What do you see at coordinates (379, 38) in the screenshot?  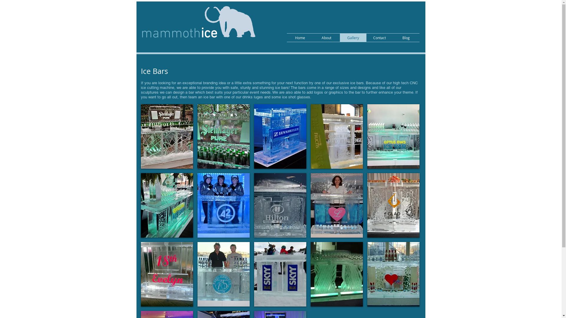 I see `Contact` at bounding box center [379, 38].